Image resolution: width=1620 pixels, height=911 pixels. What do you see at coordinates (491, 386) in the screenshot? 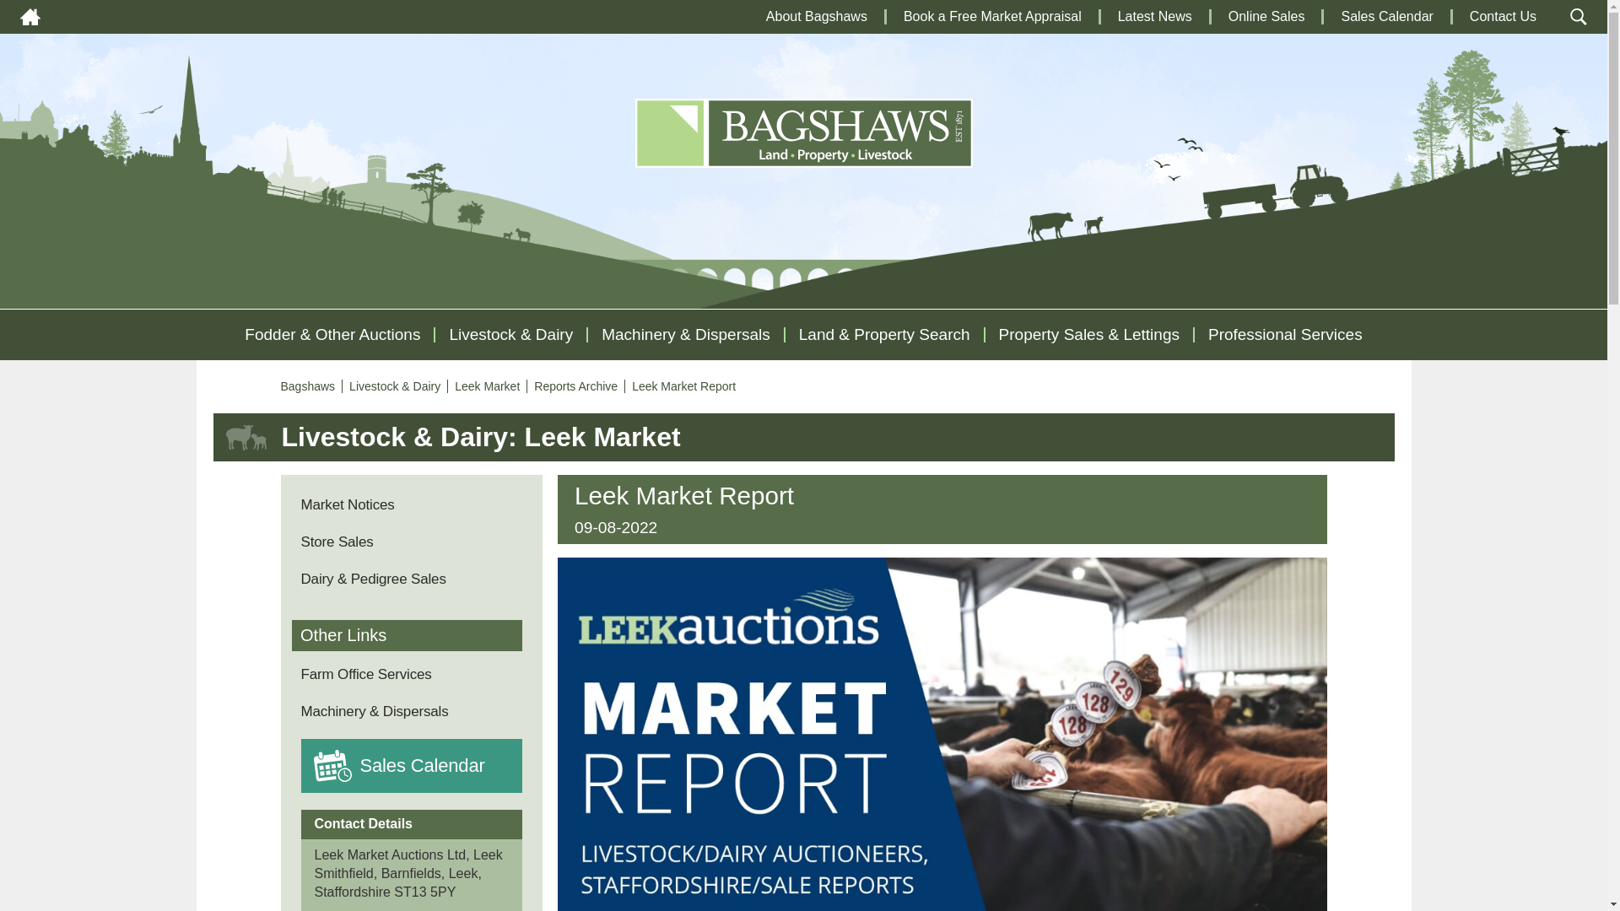
I see `Leek Market` at bounding box center [491, 386].